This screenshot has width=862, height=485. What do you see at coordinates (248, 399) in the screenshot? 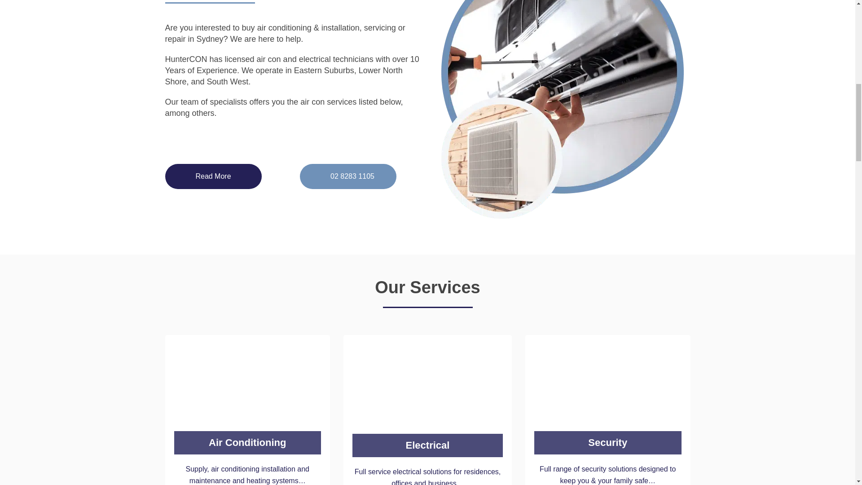
I see `Homepage 1` at bounding box center [248, 399].